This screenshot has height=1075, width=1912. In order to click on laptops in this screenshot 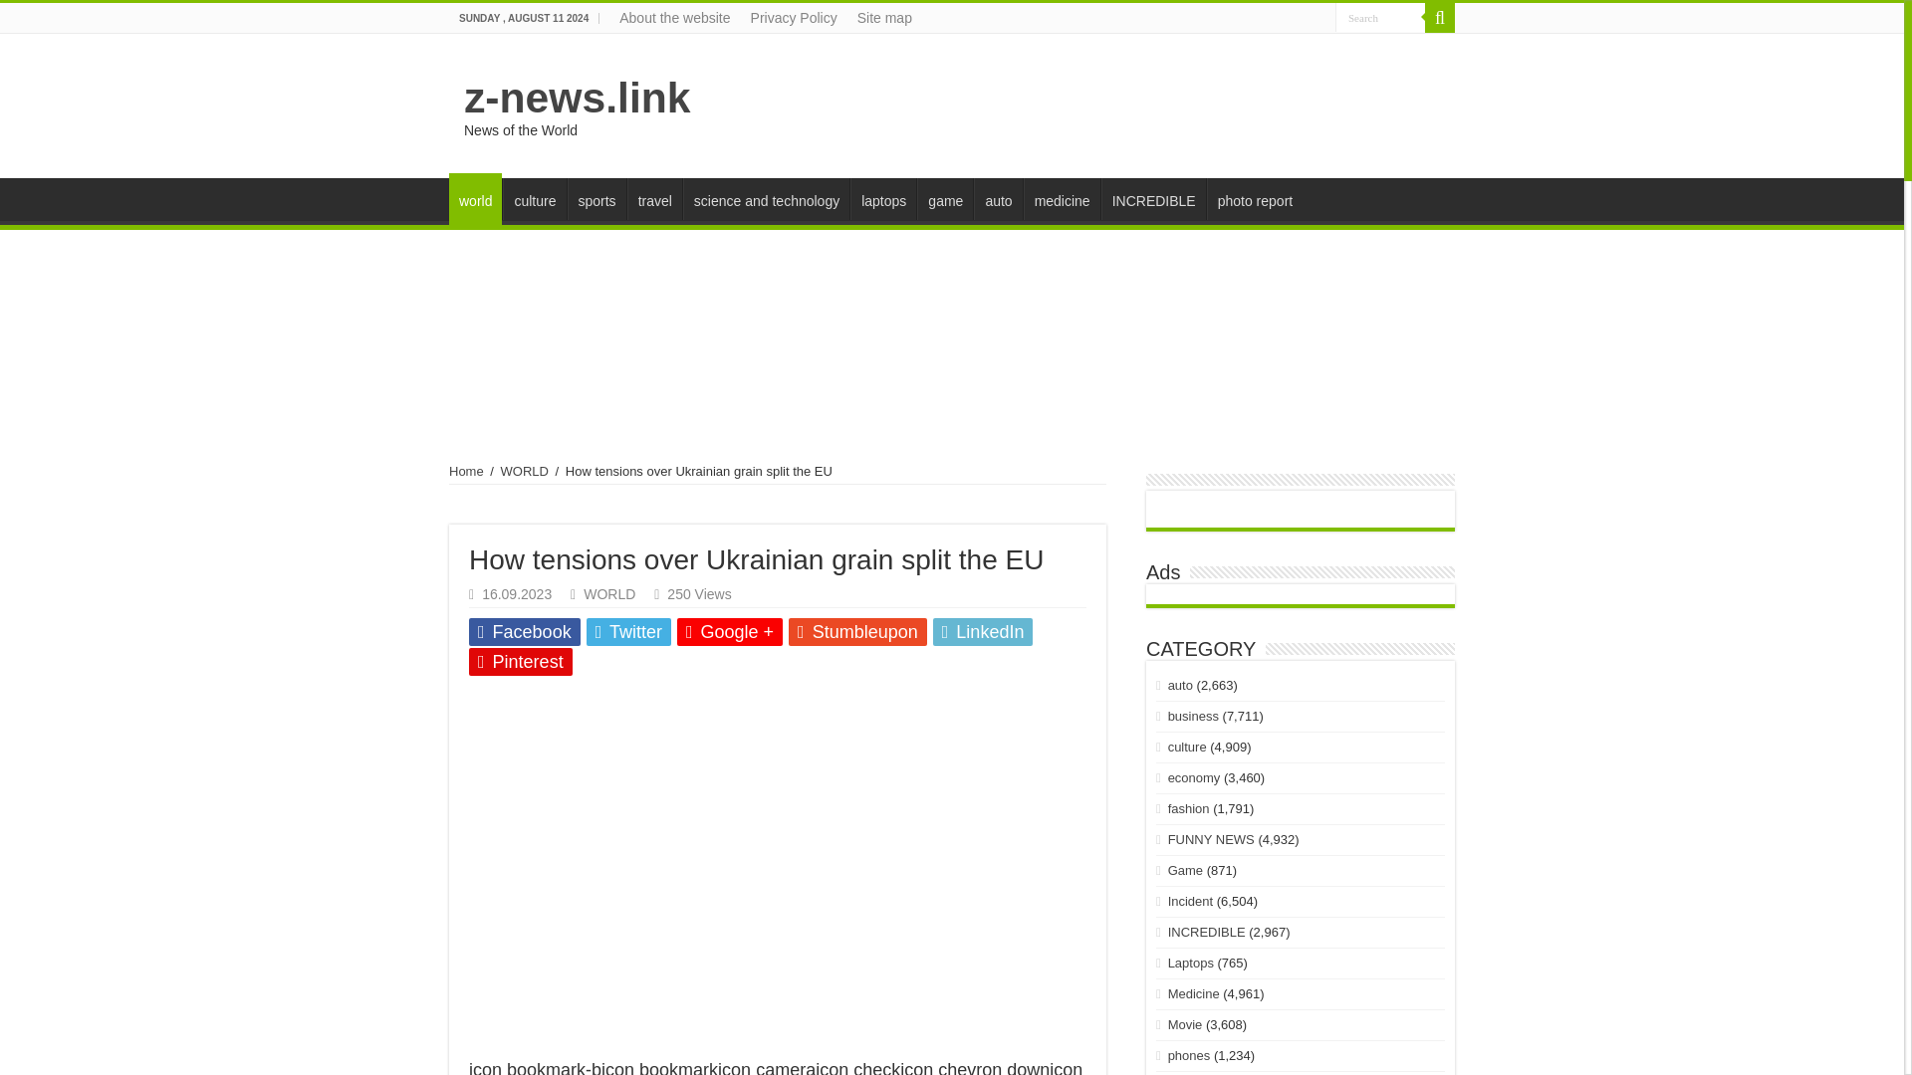, I will do `click(882, 199)`.